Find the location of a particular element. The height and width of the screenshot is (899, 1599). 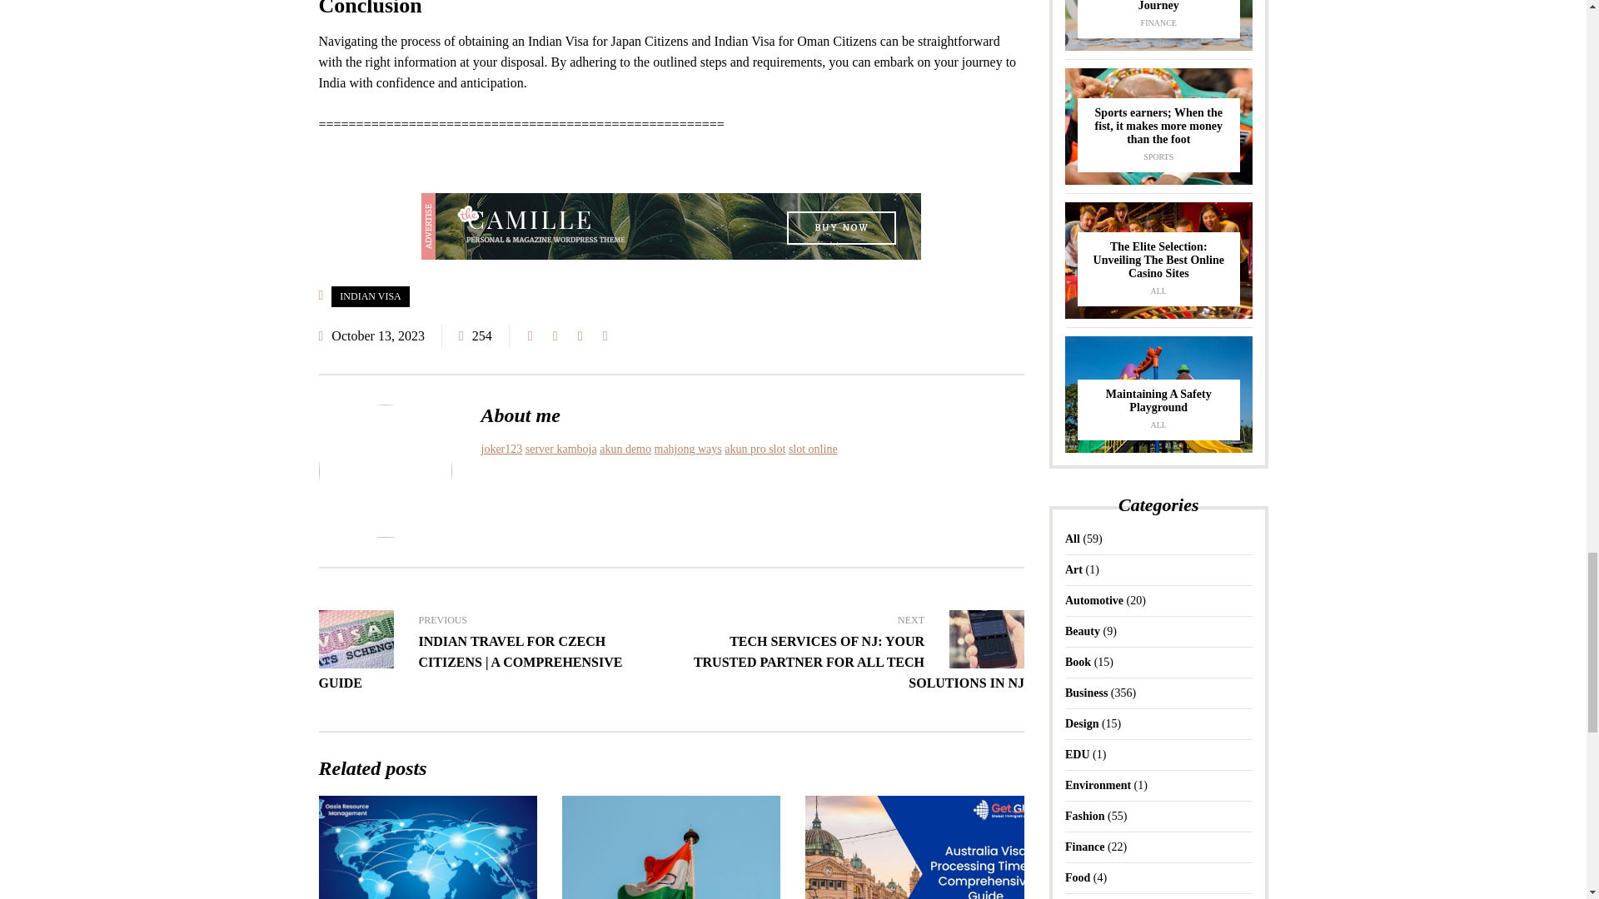

Pin this is located at coordinates (605, 336).